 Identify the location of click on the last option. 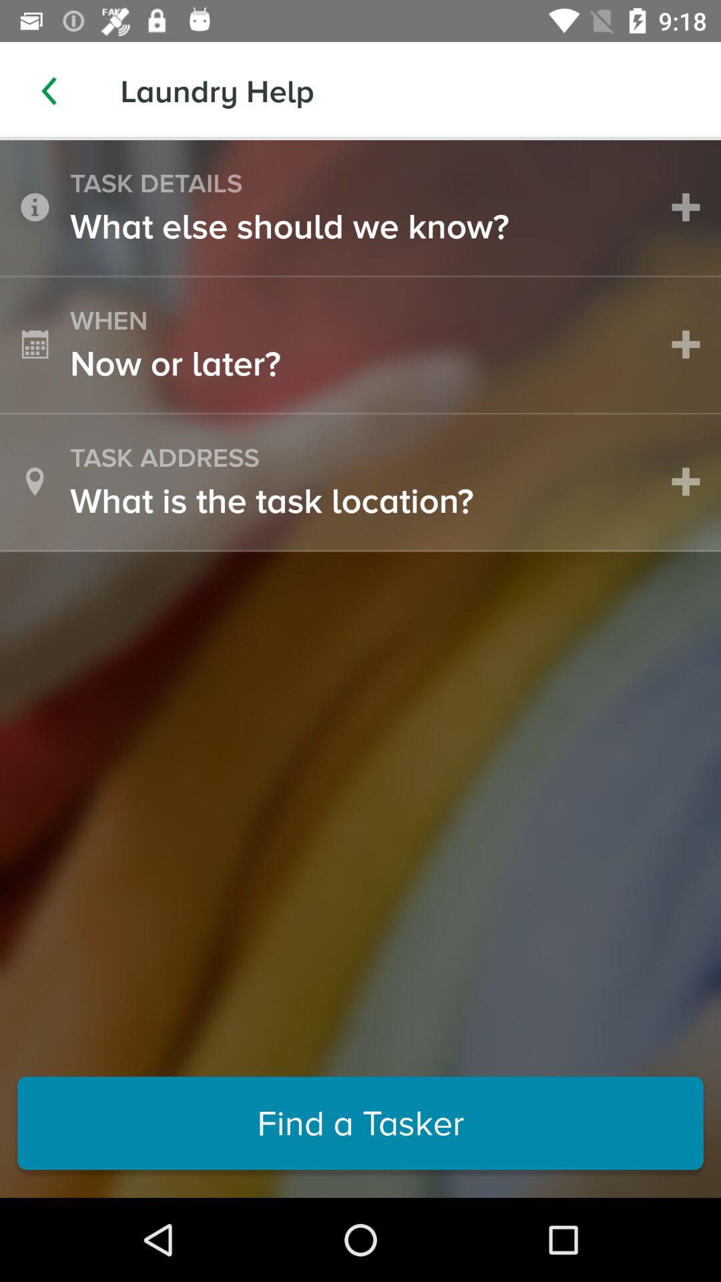
(360, 1123).